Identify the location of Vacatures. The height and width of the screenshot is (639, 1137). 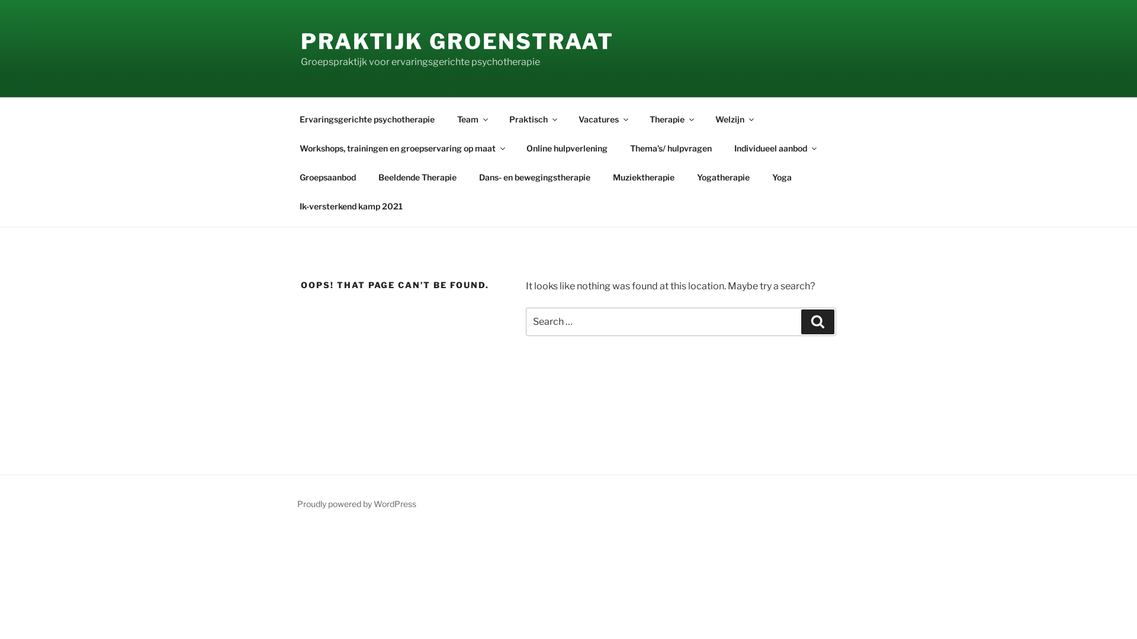
(603, 118).